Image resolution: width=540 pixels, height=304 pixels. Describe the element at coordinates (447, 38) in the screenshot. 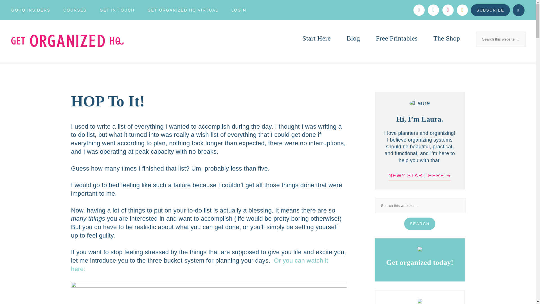

I see `The Shop` at that location.